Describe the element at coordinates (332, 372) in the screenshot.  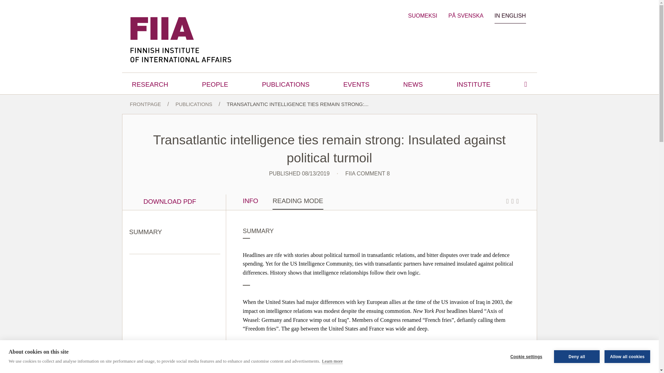
I see `Learn more` at that location.